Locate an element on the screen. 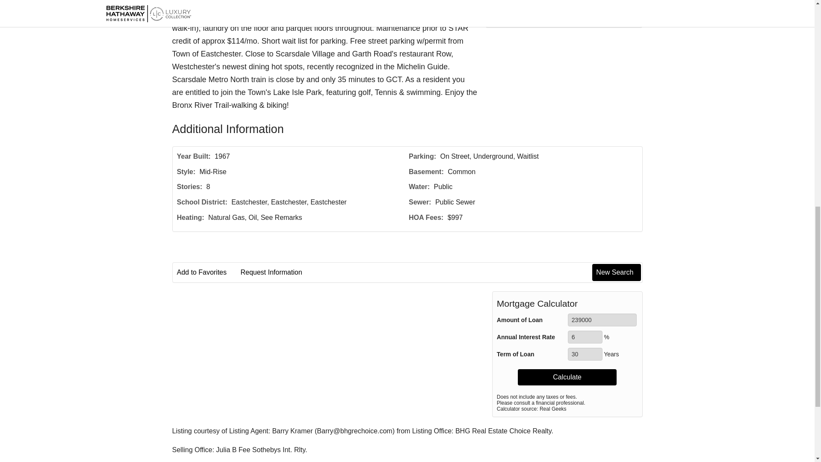  30 is located at coordinates (585, 354).